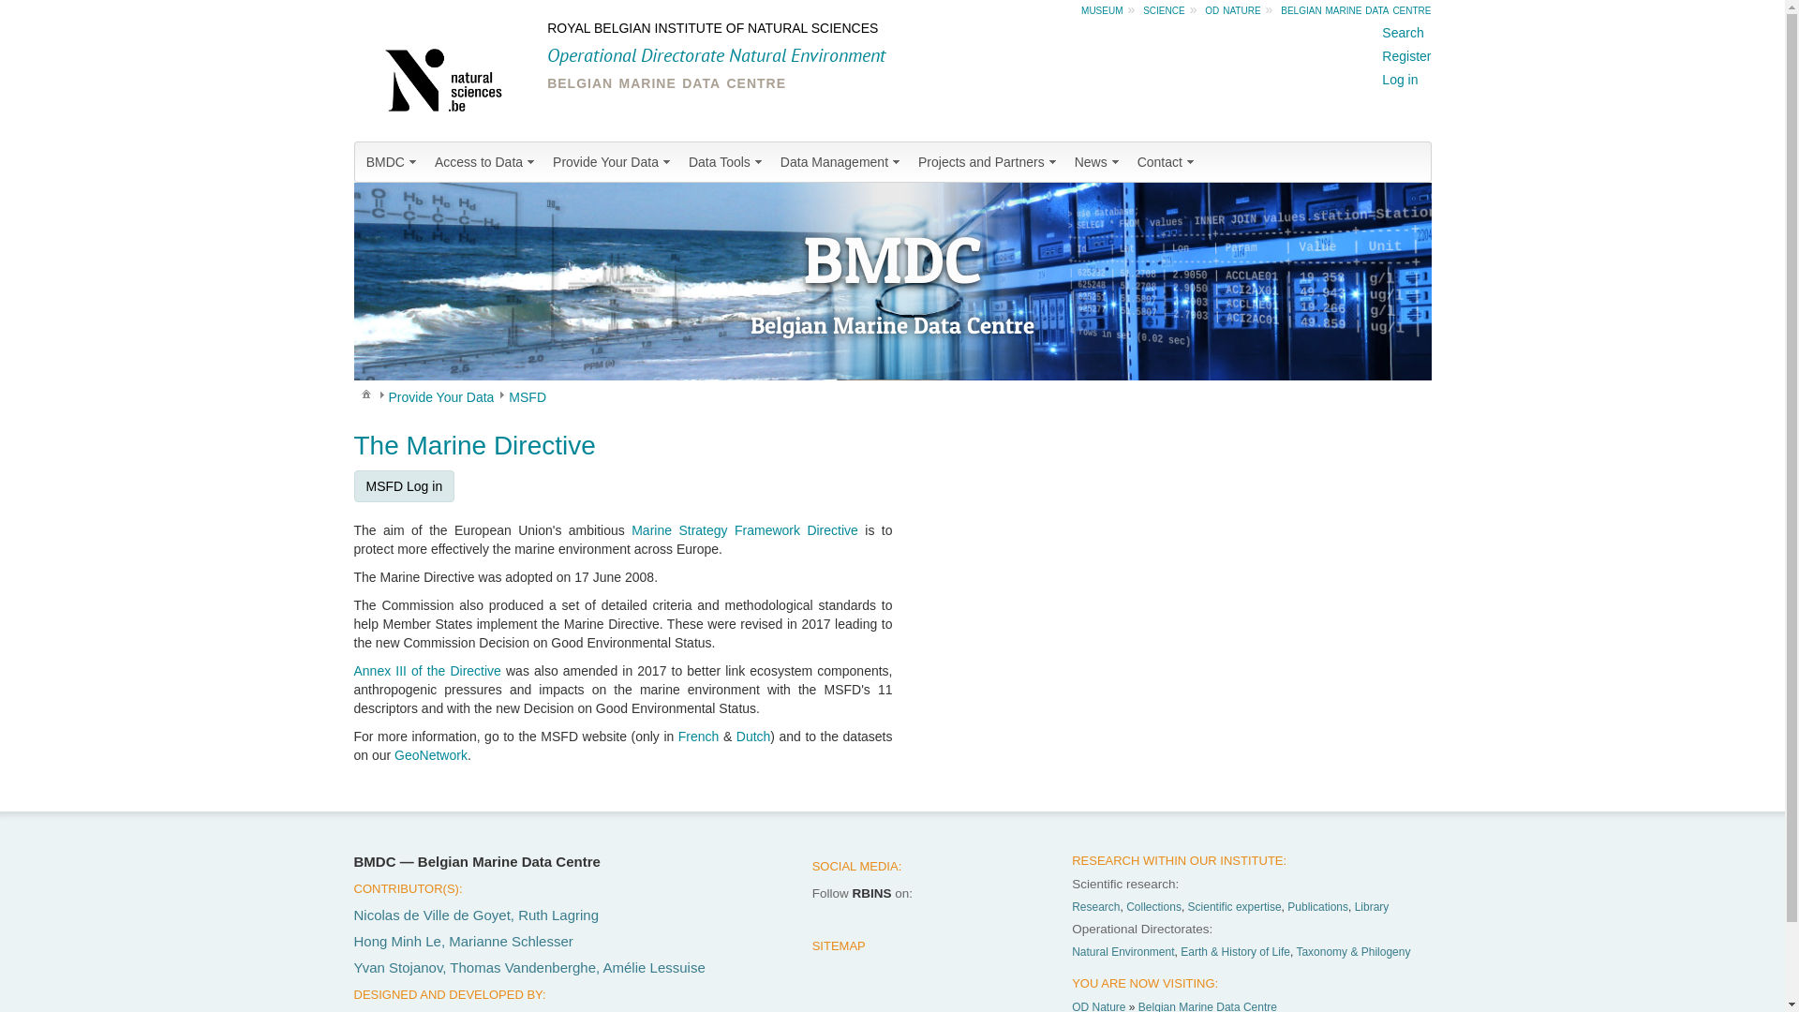  Describe the element at coordinates (431, 755) in the screenshot. I see `GeoNetwork` at that location.